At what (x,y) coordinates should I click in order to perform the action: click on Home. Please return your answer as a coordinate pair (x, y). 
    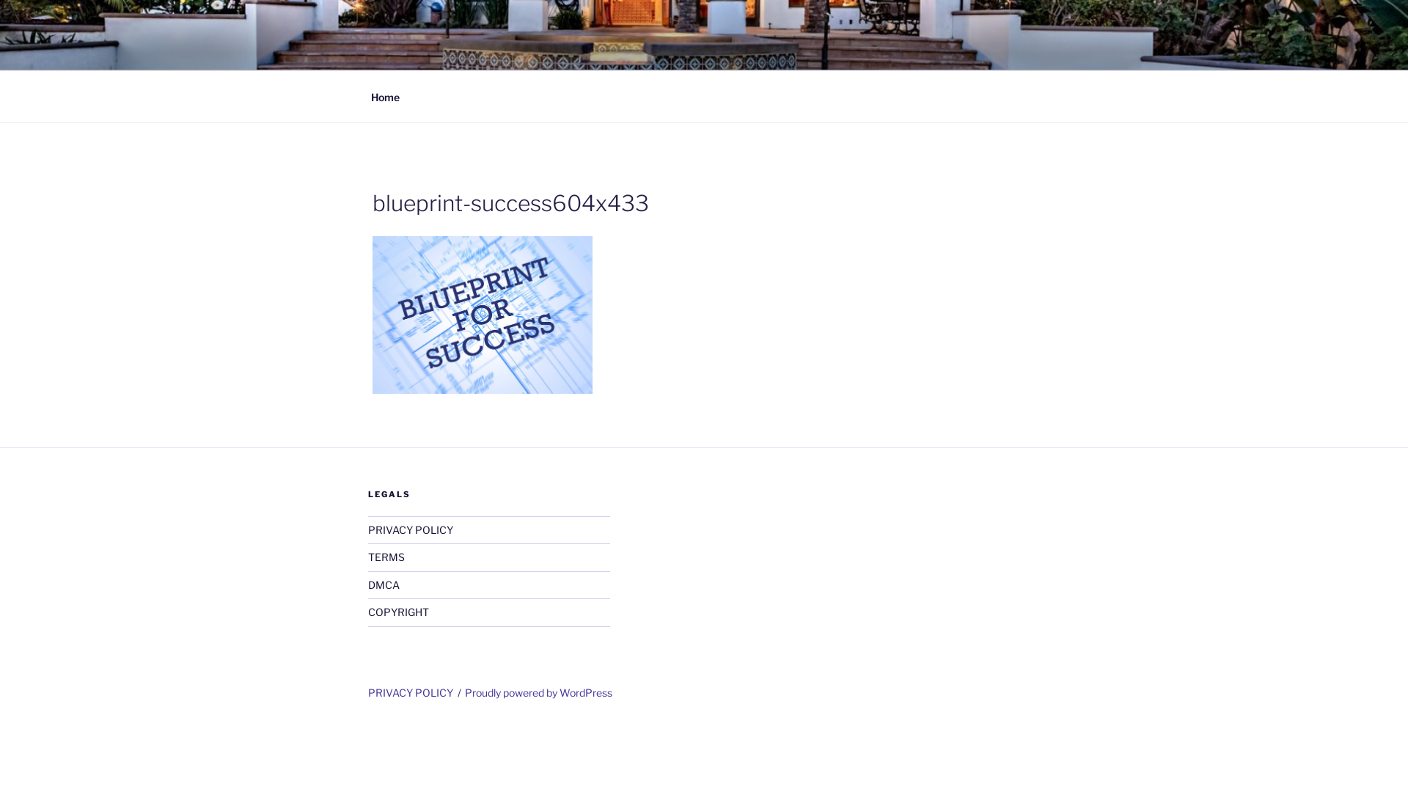
    Looking at the image, I should click on (385, 97).